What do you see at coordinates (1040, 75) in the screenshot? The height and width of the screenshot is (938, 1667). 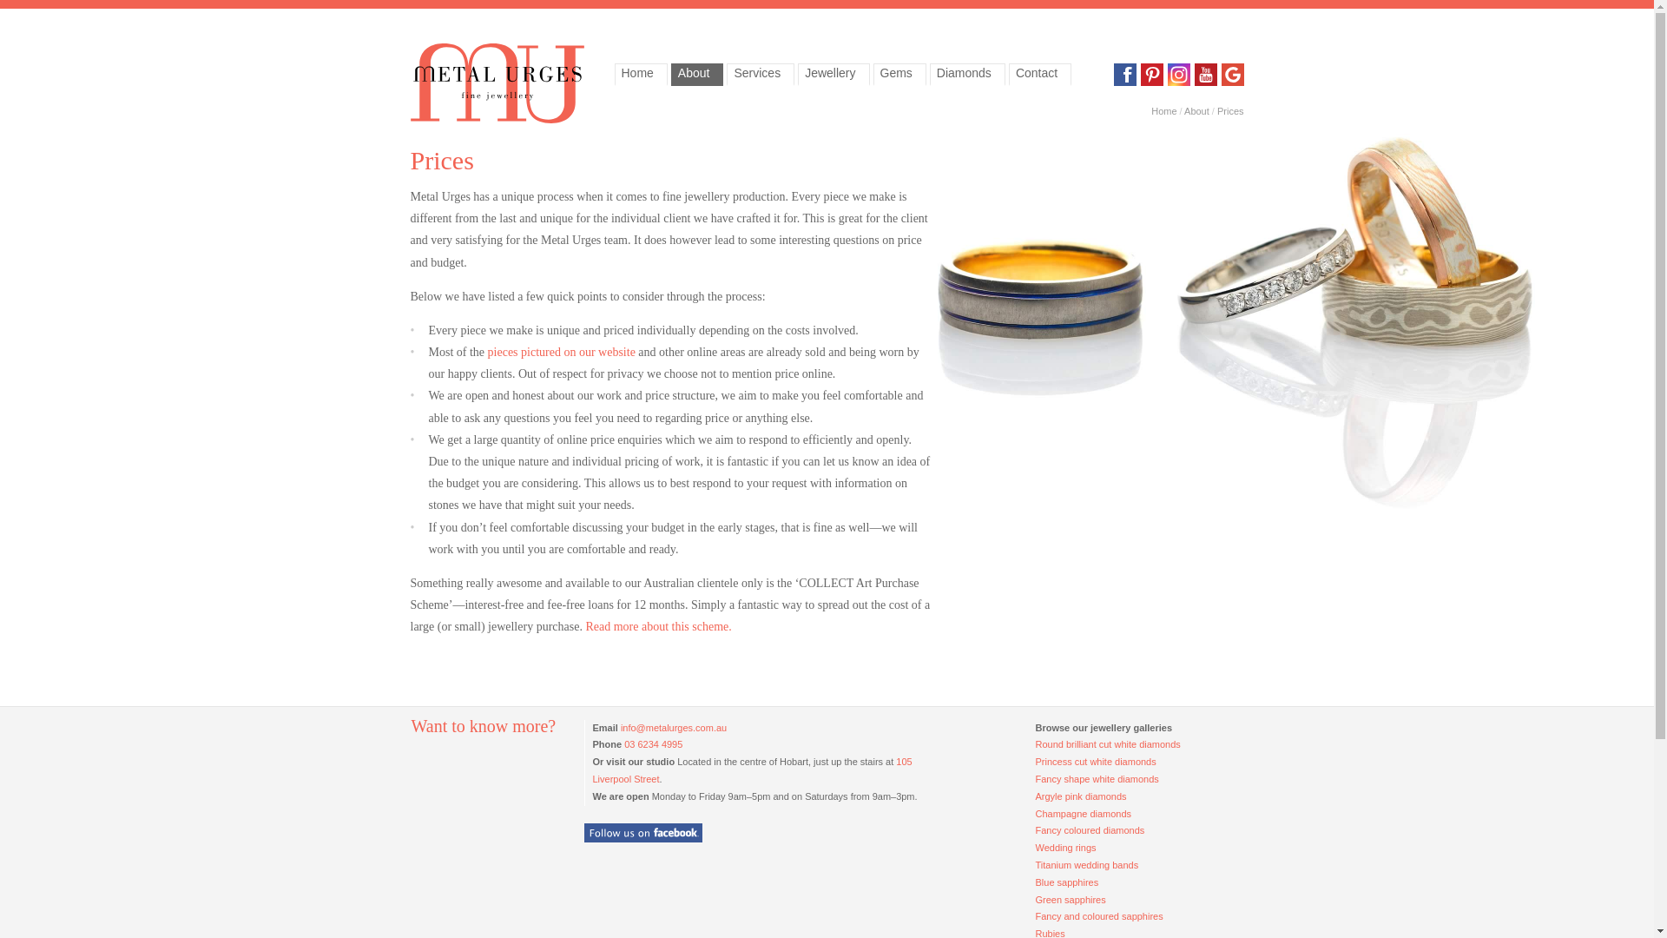 I see `Contact` at bounding box center [1040, 75].